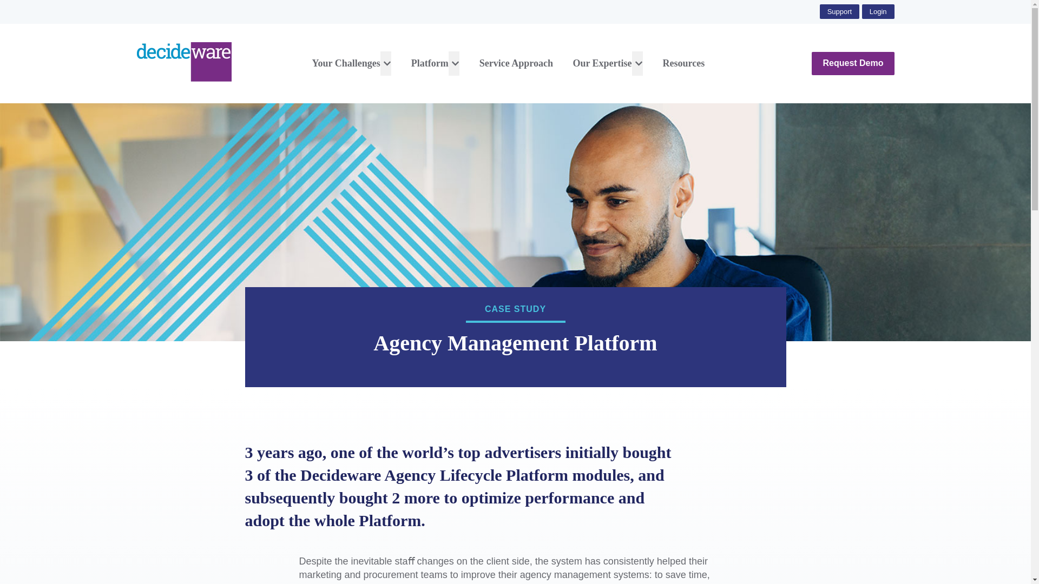 The height and width of the screenshot is (584, 1039). What do you see at coordinates (602, 64) in the screenshot?
I see `Our Expertise` at bounding box center [602, 64].